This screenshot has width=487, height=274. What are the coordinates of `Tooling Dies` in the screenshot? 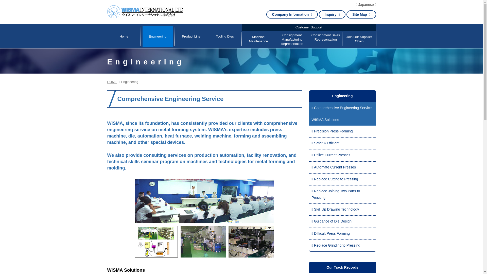 It's located at (225, 36).